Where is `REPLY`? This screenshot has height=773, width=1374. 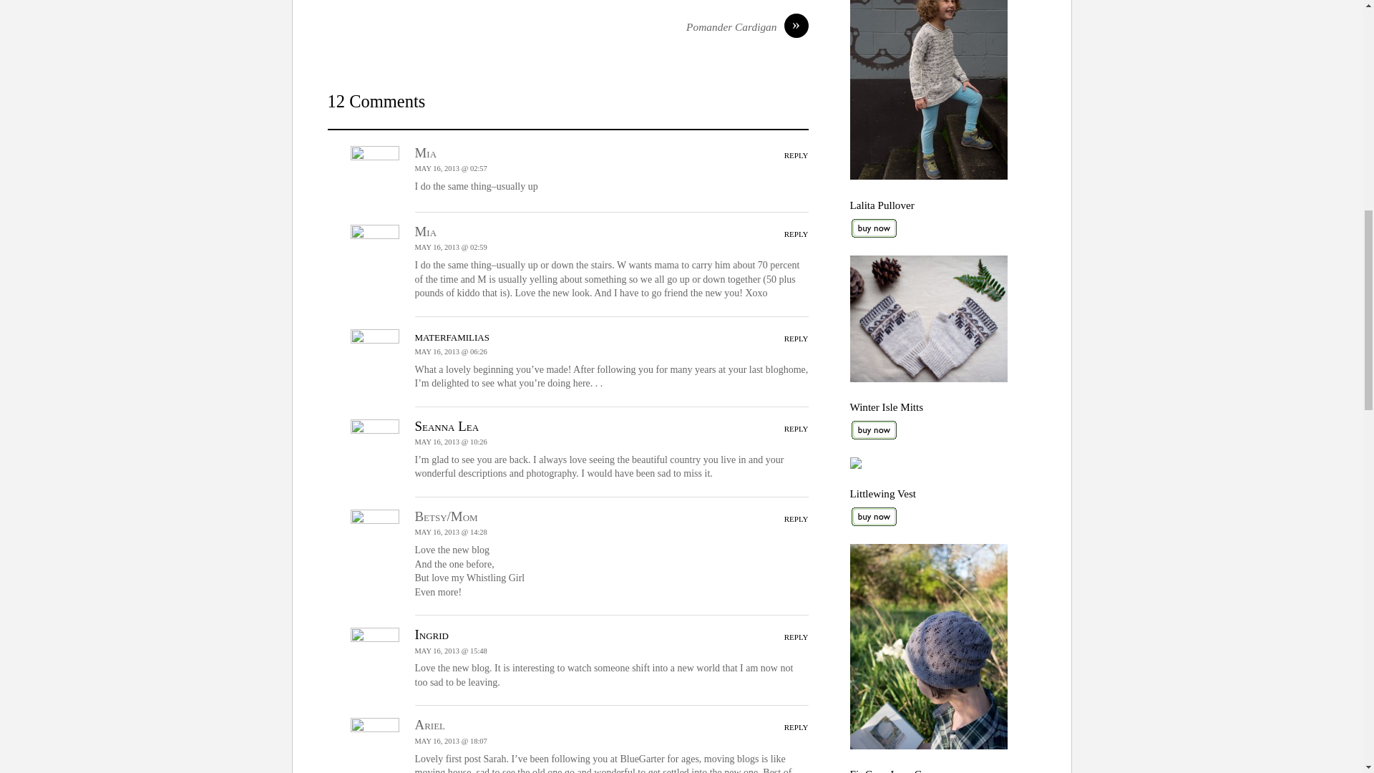
REPLY is located at coordinates (796, 233).